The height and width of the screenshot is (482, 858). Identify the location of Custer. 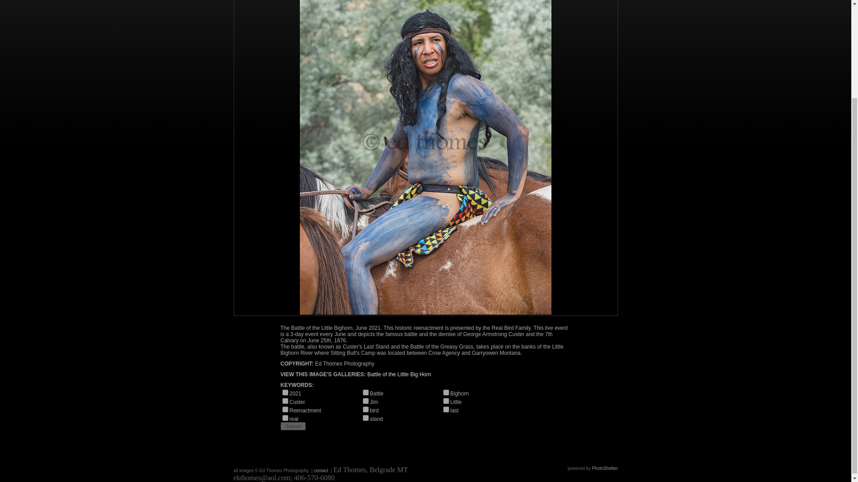
(285, 401).